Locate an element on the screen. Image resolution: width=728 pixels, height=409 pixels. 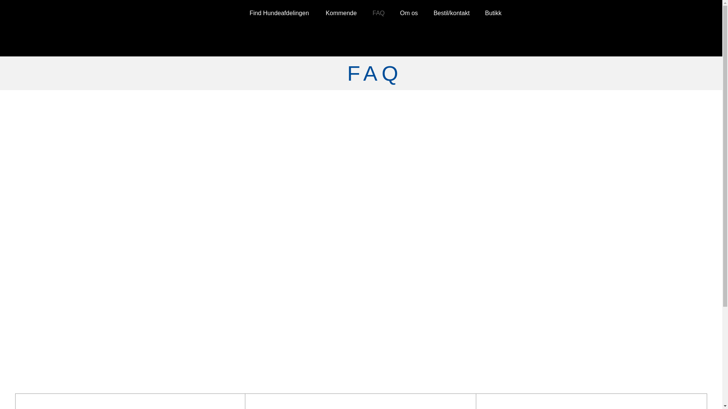
Kommende is located at coordinates (341, 13).